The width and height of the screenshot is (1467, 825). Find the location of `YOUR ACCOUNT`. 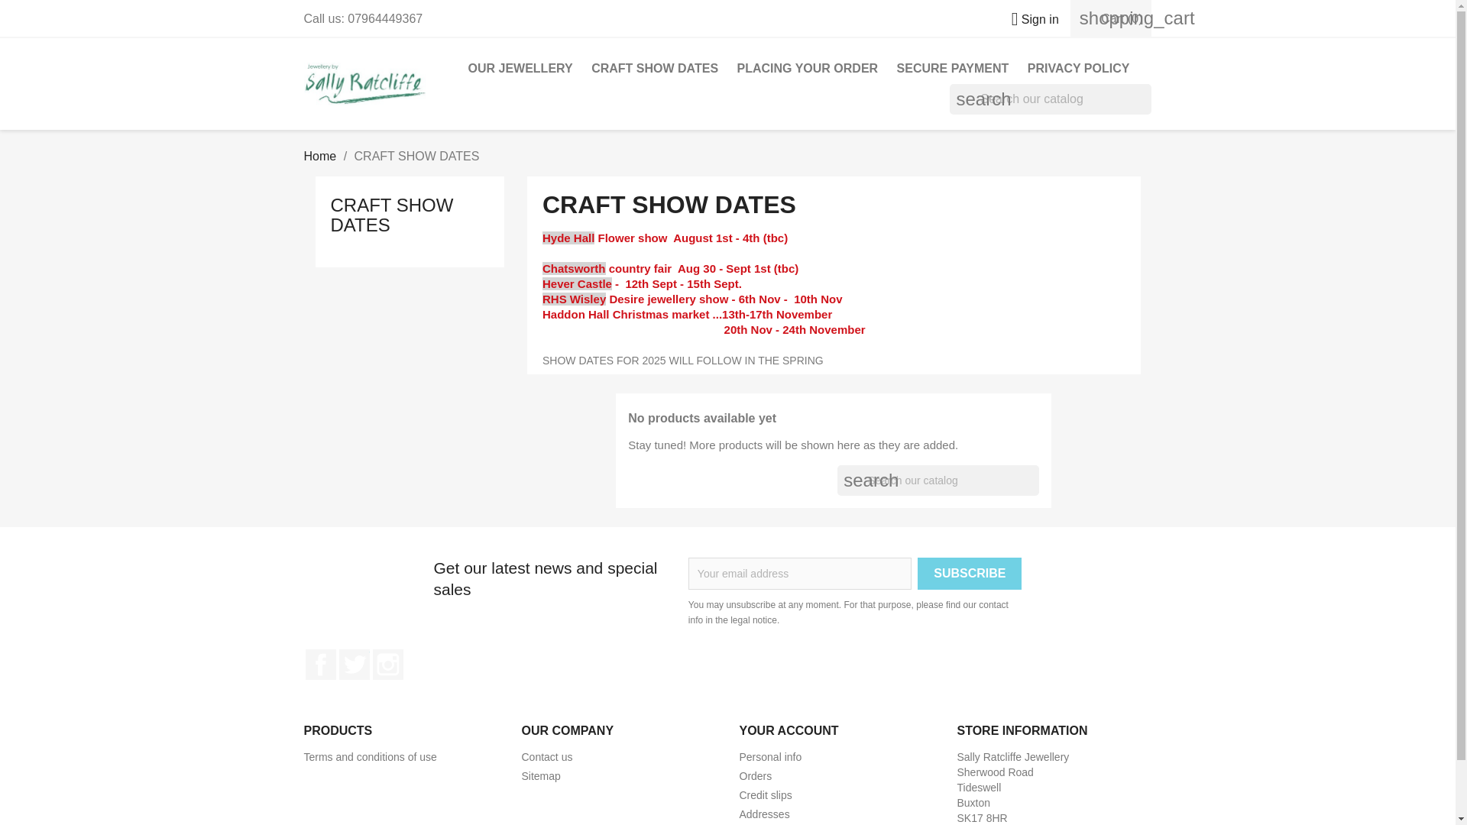

YOUR ACCOUNT is located at coordinates (789, 730).